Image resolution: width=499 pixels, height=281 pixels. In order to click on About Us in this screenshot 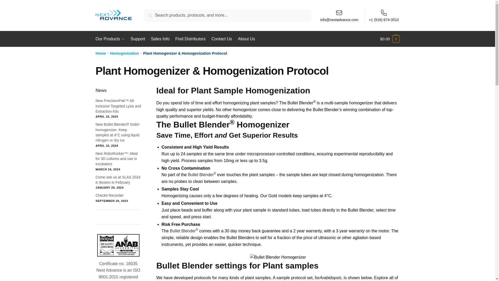, I will do `click(246, 39)`.